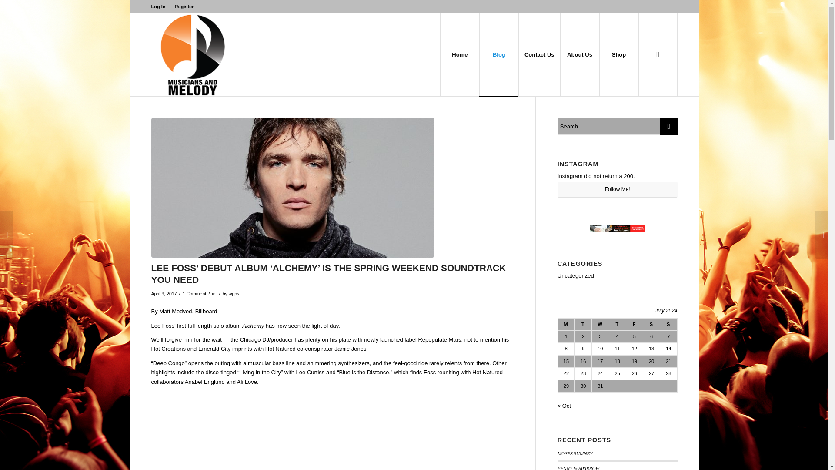 This screenshot has width=835, height=470. Describe the element at coordinates (499, 55) in the screenshot. I see `Blog` at that location.